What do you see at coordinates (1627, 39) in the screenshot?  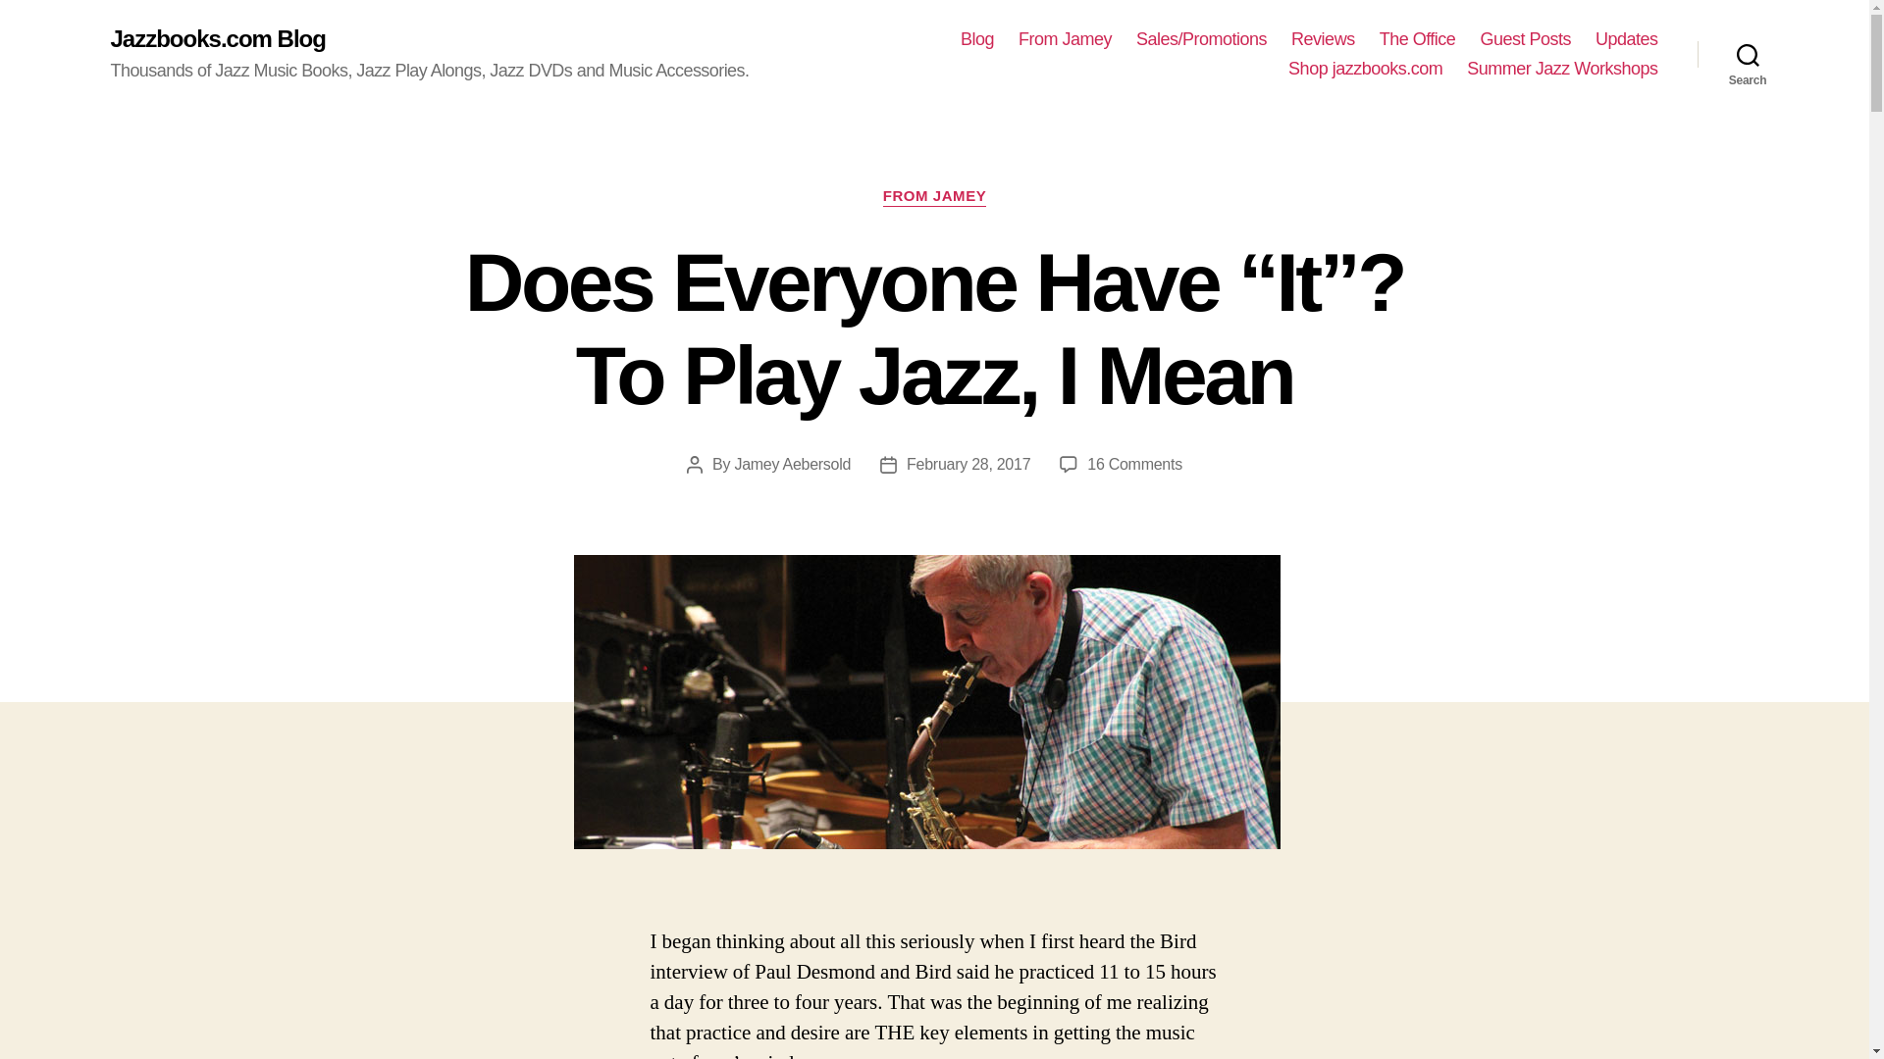 I see `Updates` at bounding box center [1627, 39].